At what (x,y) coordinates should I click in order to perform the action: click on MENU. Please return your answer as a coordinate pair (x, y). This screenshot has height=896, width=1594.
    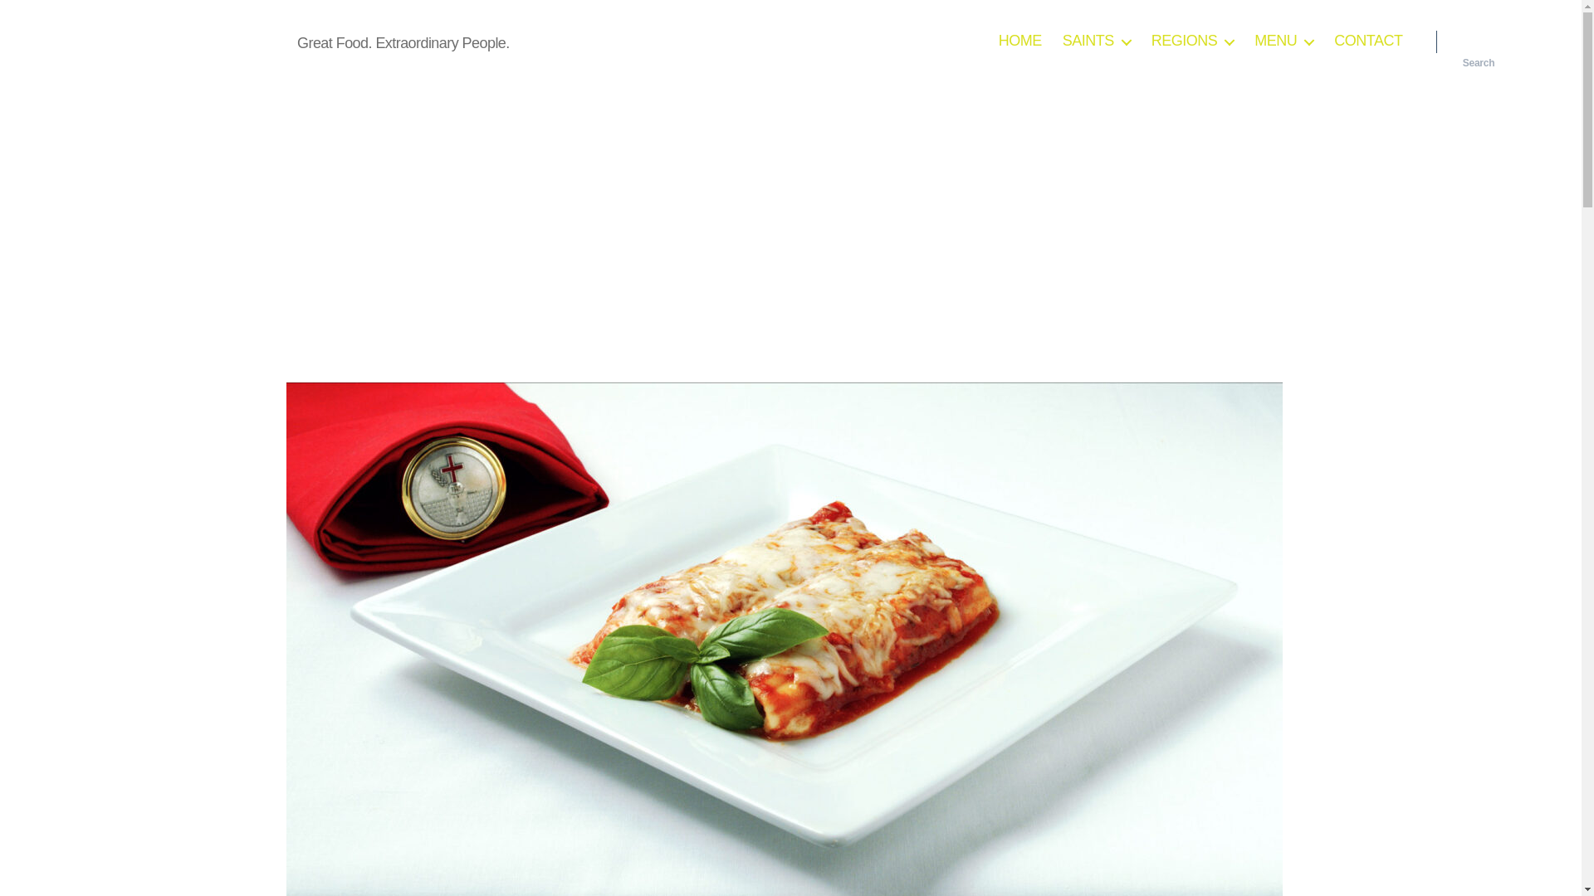
    Looking at the image, I should click on (1284, 41).